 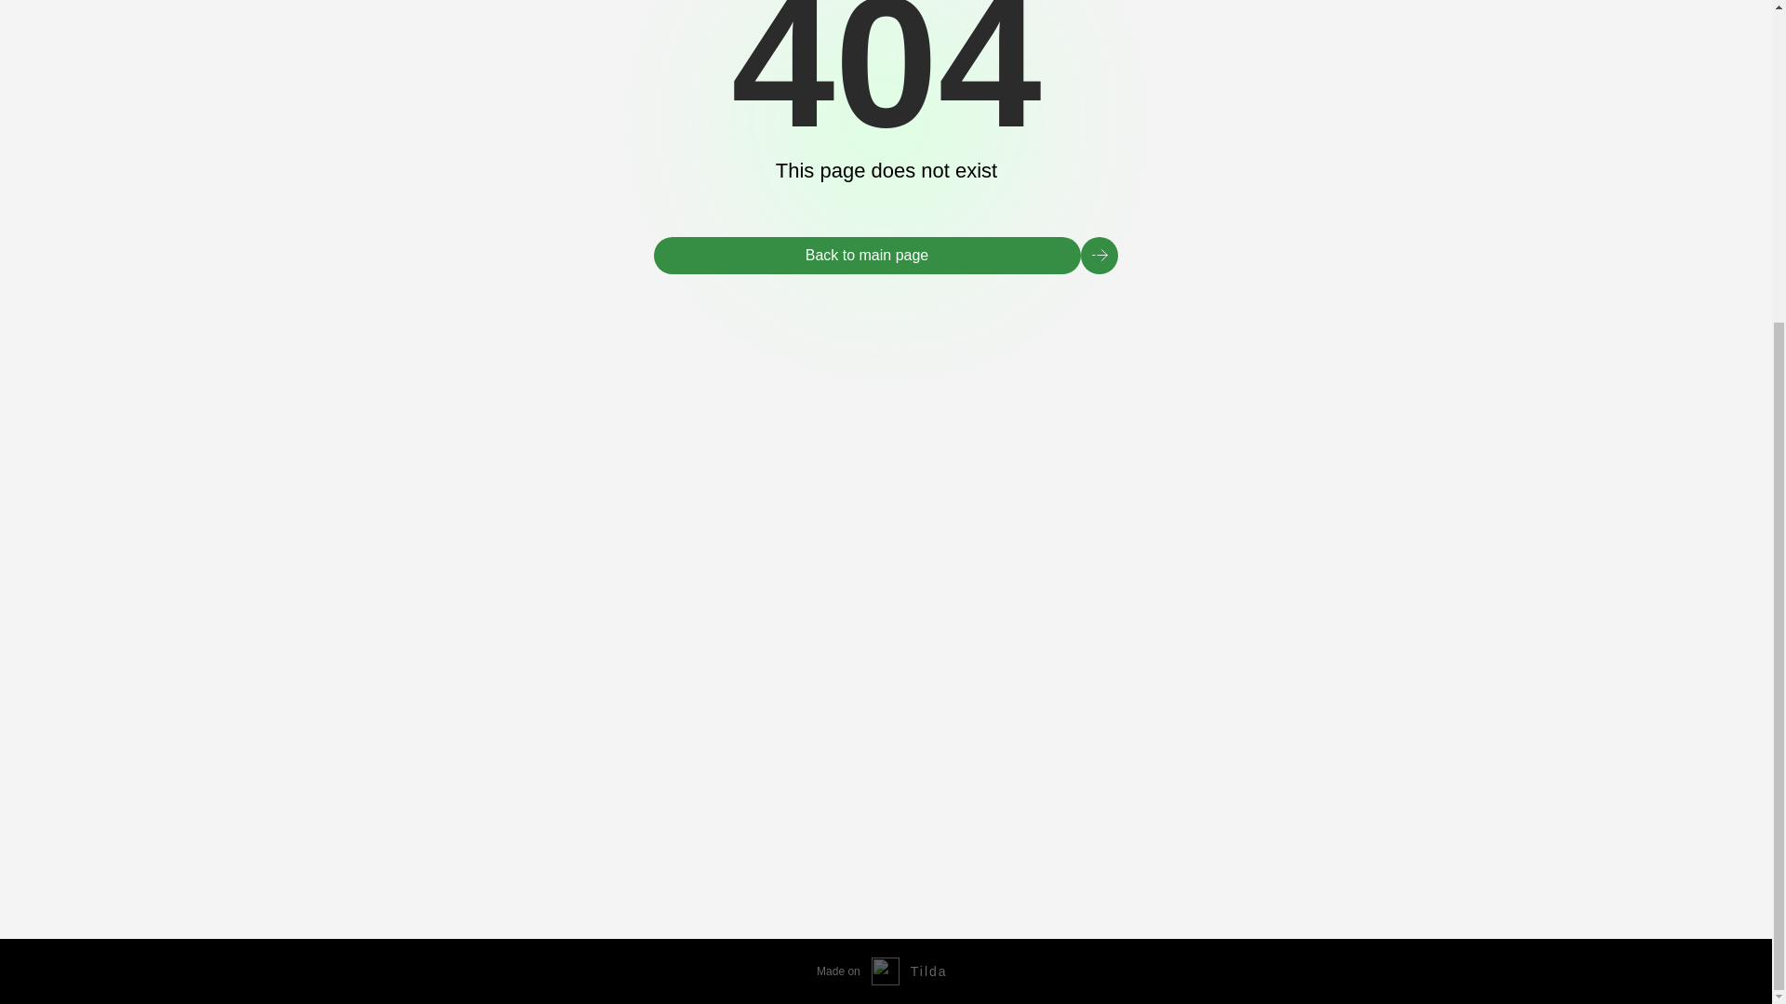 I want to click on FAQs, so click(x=1086, y=811).